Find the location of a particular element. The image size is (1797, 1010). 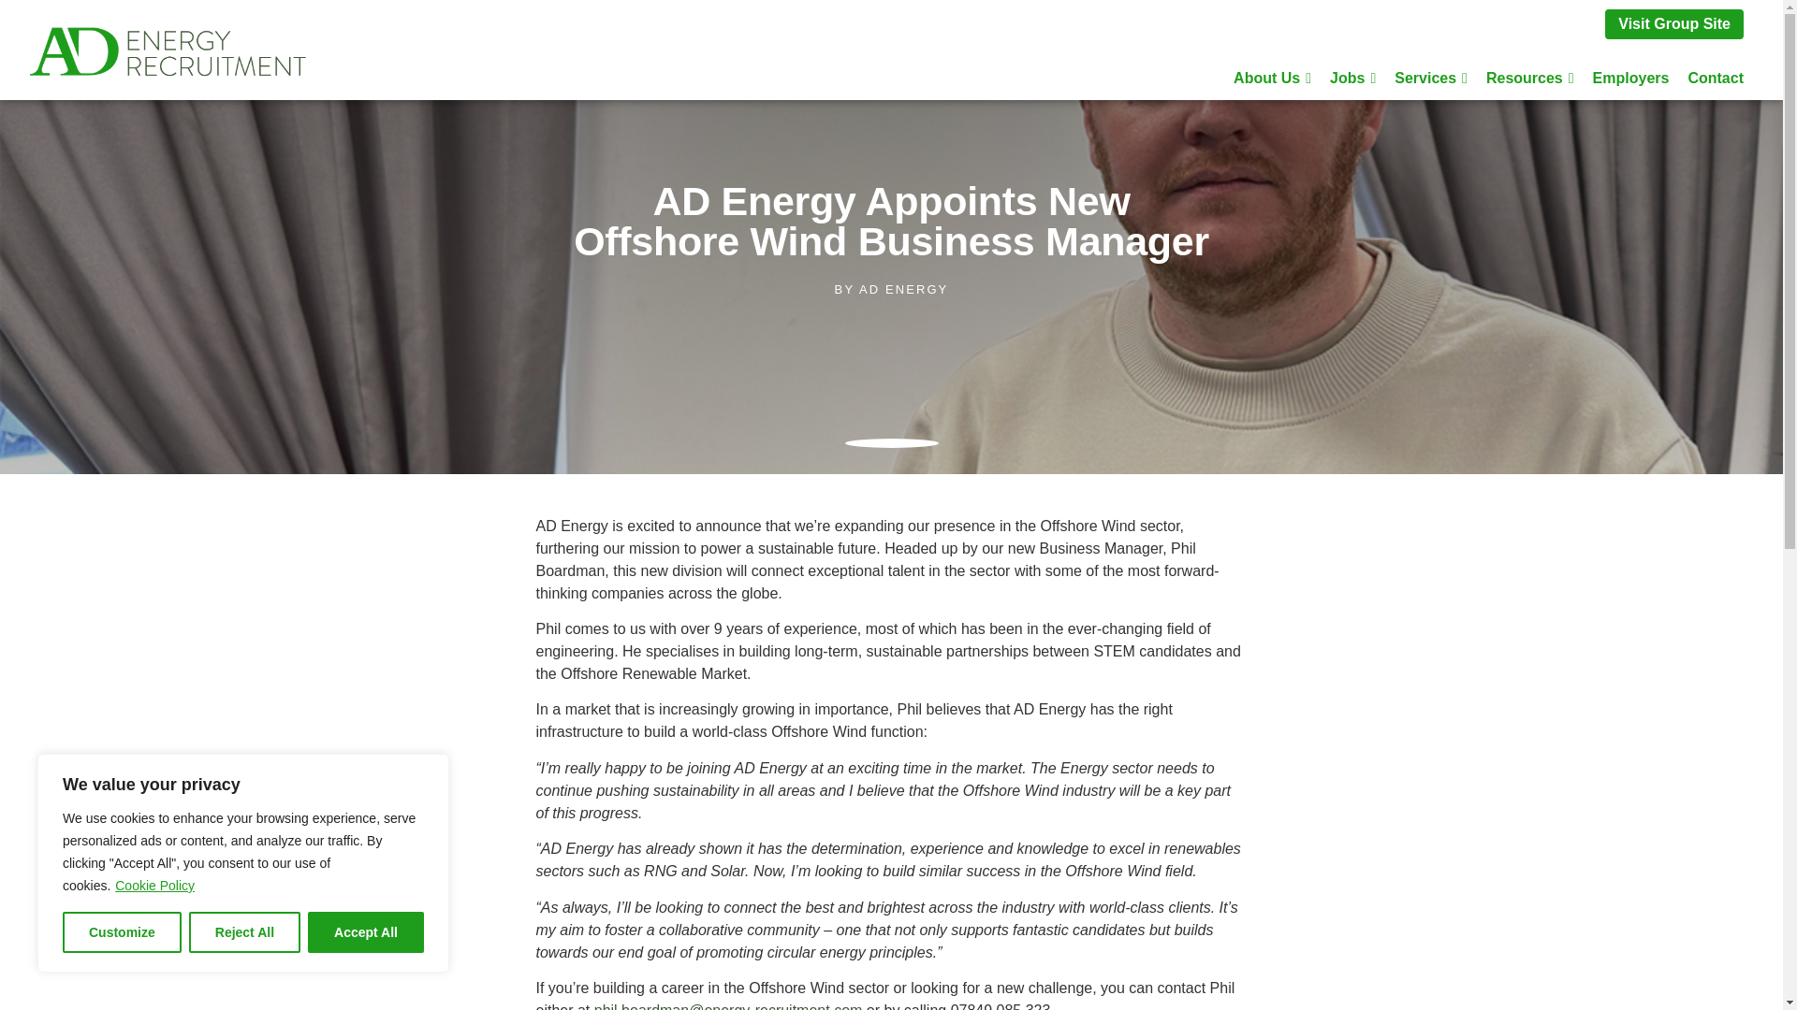

Services is located at coordinates (1431, 78).